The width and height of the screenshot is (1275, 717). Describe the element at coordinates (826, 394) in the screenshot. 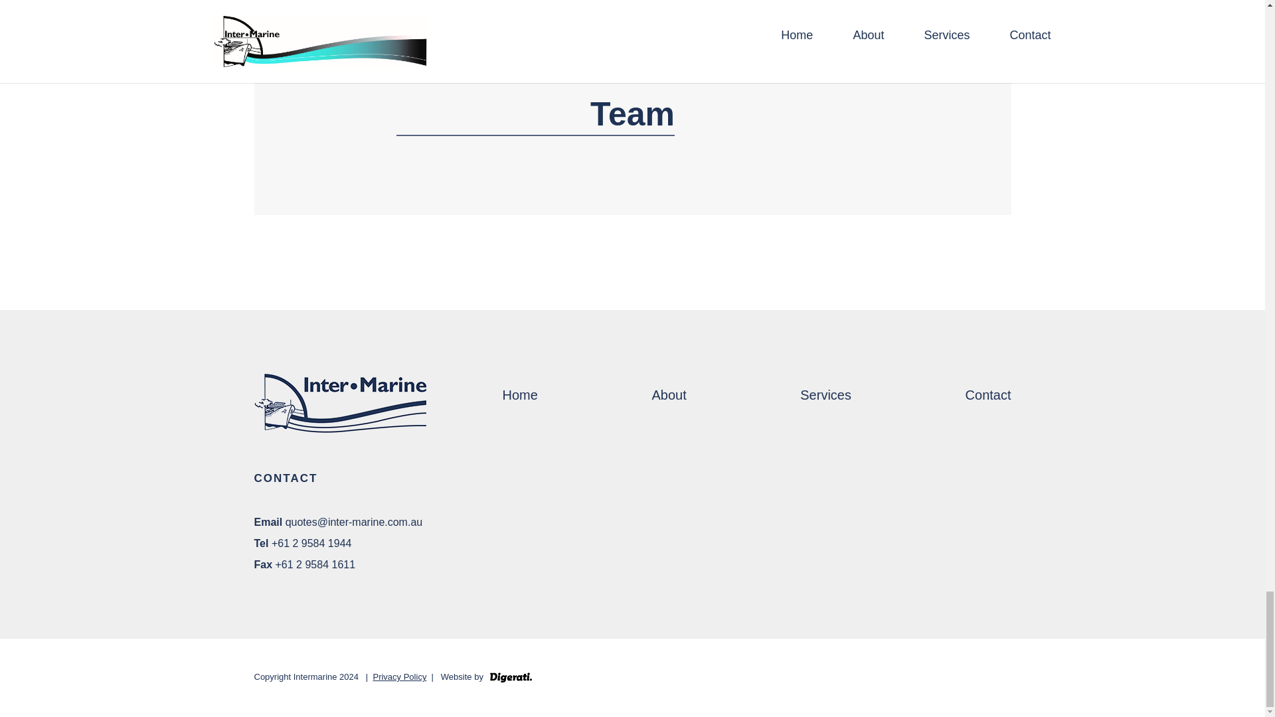

I see `Services` at that location.